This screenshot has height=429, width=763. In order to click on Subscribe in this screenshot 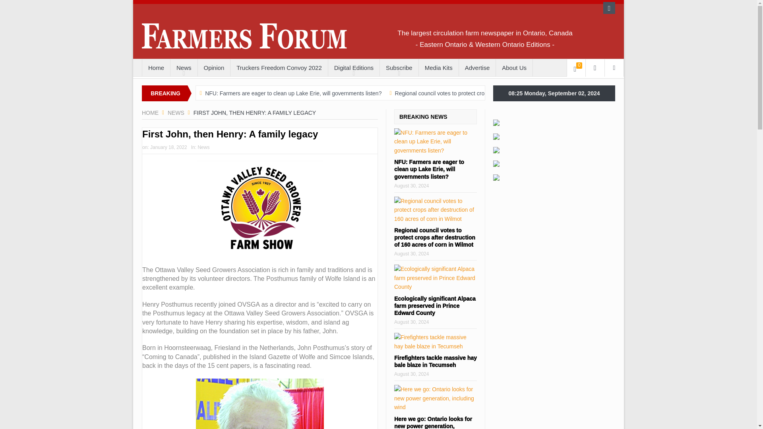, I will do `click(399, 68)`.